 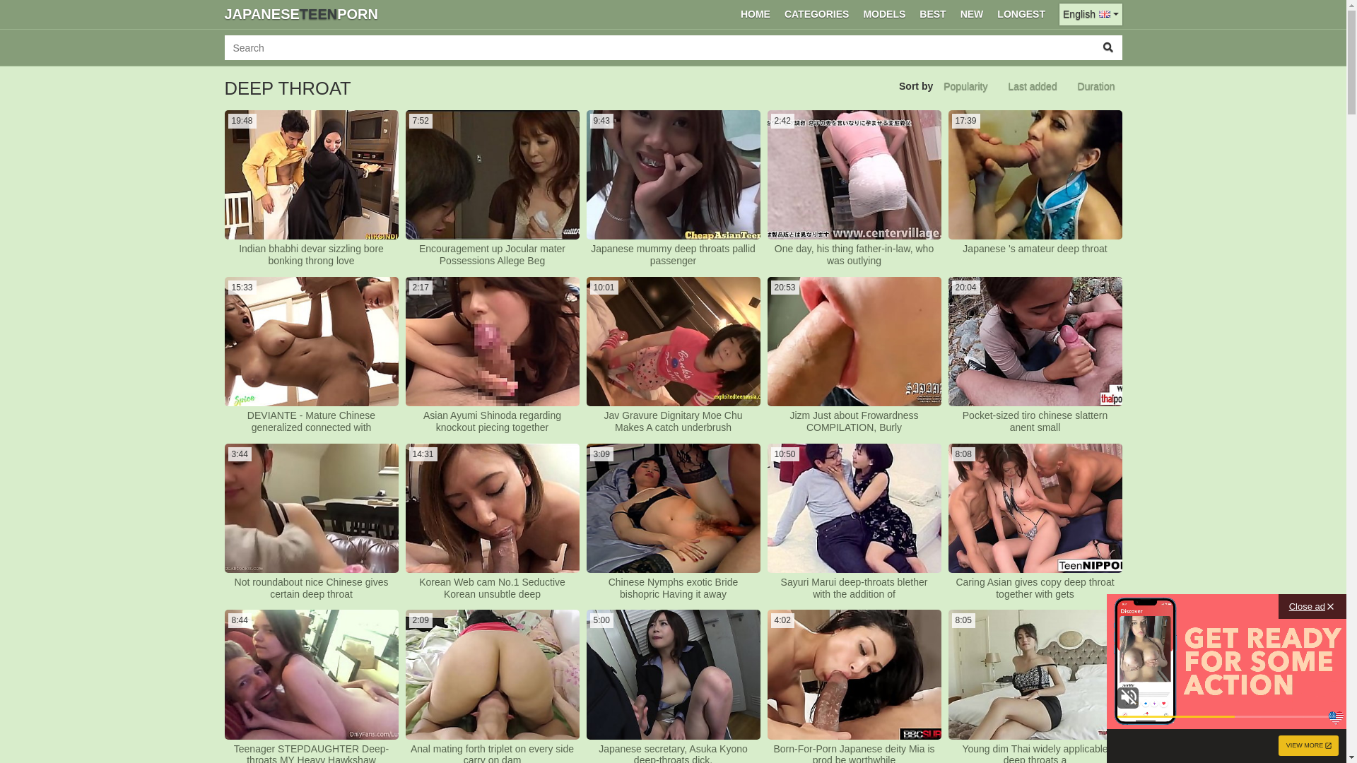 I want to click on Chinese Nymphs exotic Bride bishopric Having it away, so click(x=673, y=588).